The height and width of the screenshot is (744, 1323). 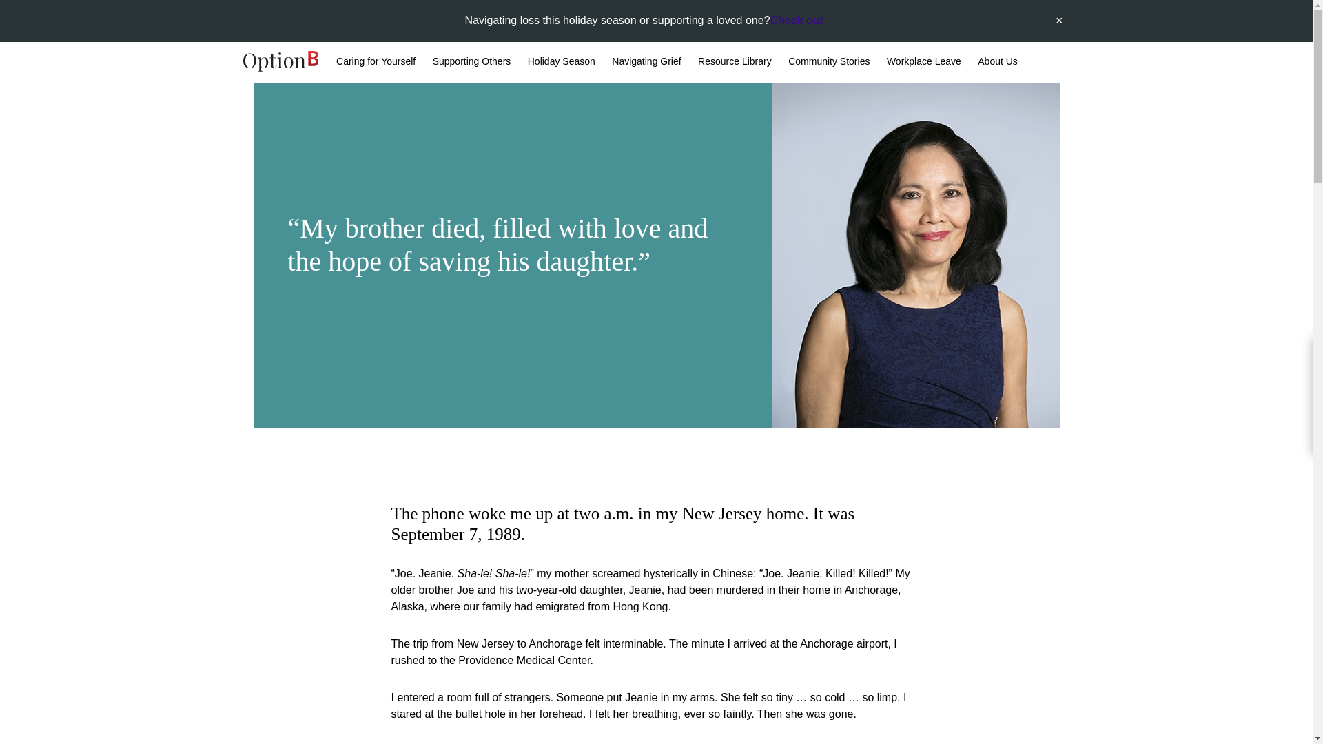 What do you see at coordinates (828, 62) in the screenshot?
I see `Community Stories` at bounding box center [828, 62].